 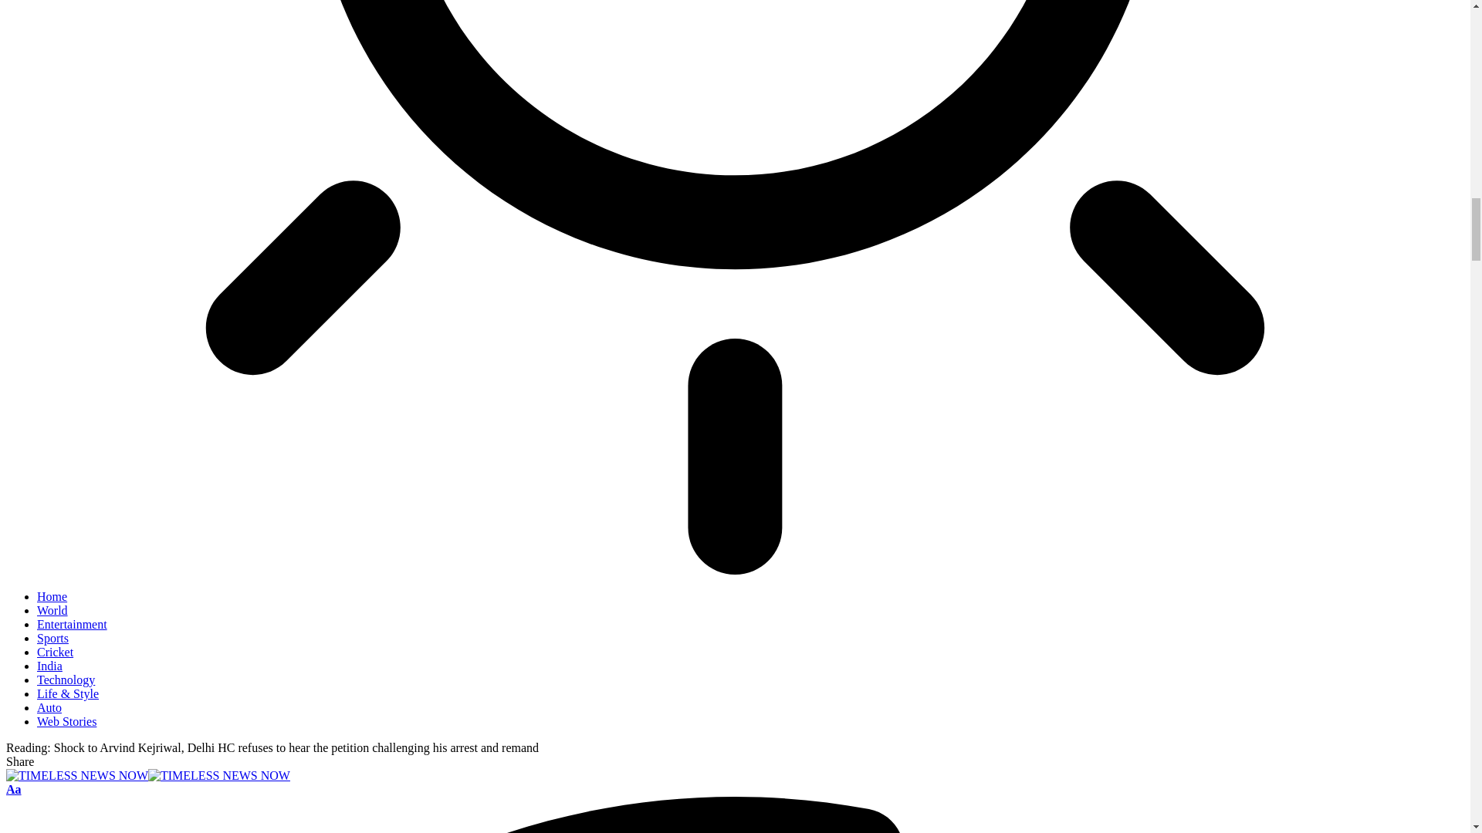 I want to click on World, so click(x=52, y=611).